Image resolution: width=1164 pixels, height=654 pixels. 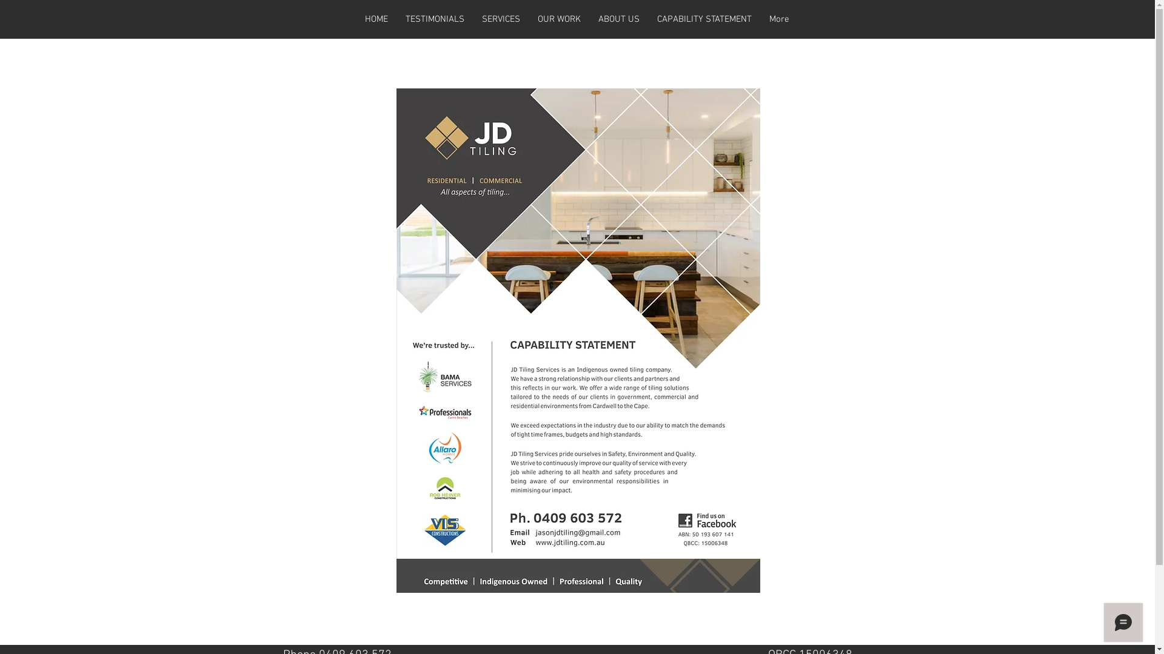 What do you see at coordinates (704, 19) in the screenshot?
I see `CAPABILITY STATEMENT` at bounding box center [704, 19].